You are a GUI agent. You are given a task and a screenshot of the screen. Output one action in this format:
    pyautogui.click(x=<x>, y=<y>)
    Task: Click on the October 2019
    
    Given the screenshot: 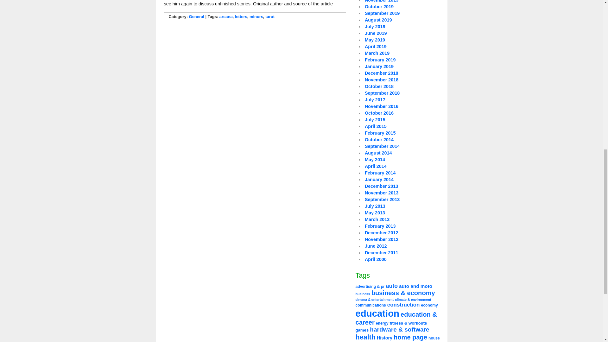 What is the action you would take?
    pyautogui.click(x=379, y=6)
    